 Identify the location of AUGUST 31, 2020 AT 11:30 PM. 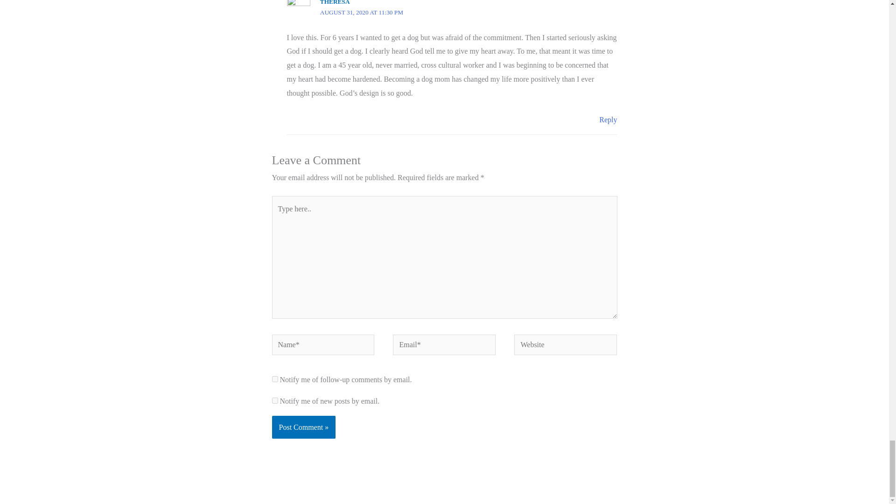
(361, 12).